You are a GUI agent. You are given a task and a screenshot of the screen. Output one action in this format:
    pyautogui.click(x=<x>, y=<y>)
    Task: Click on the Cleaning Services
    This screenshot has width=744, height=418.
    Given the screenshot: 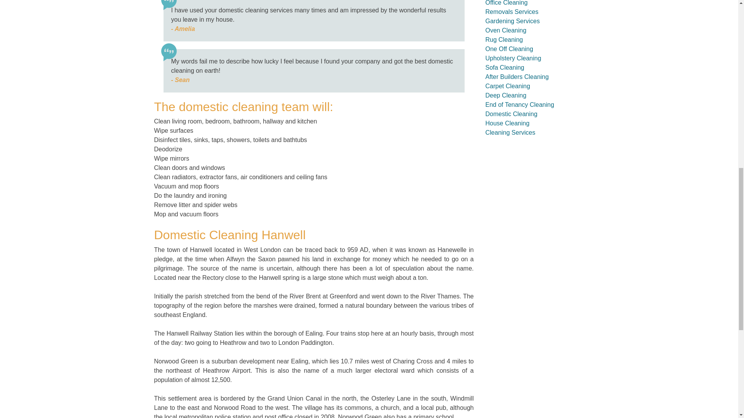 What is the action you would take?
    pyautogui.click(x=510, y=132)
    